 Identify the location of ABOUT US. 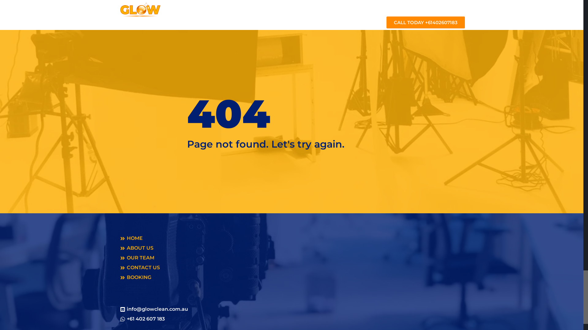
(292, 248).